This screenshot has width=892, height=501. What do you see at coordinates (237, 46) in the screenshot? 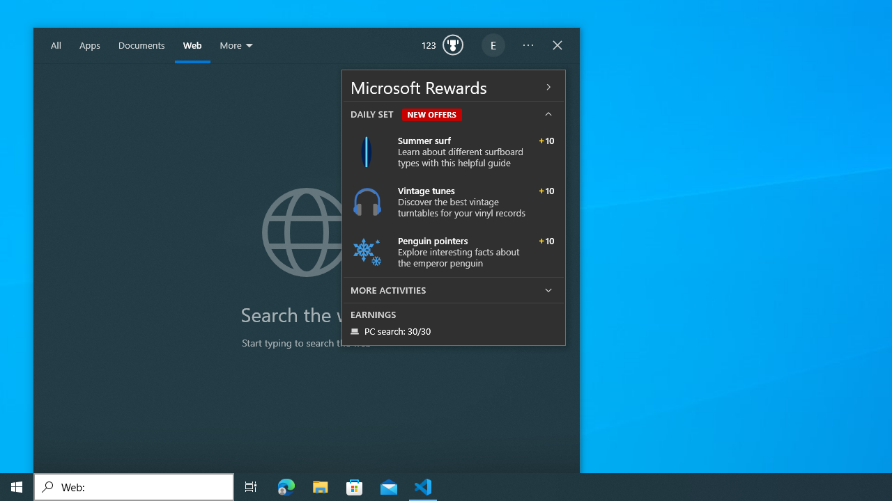
I see `More` at bounding box center [237, 46].